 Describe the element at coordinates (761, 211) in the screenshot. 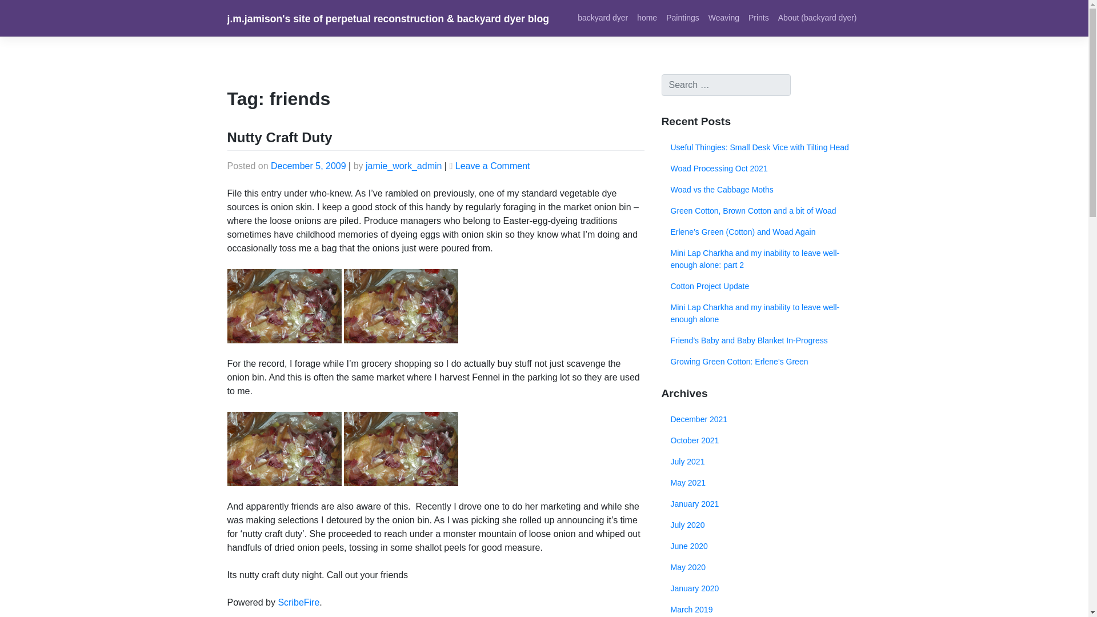

I see `Green Cotton, Brown Cotton and a bit of Woad` at that location.